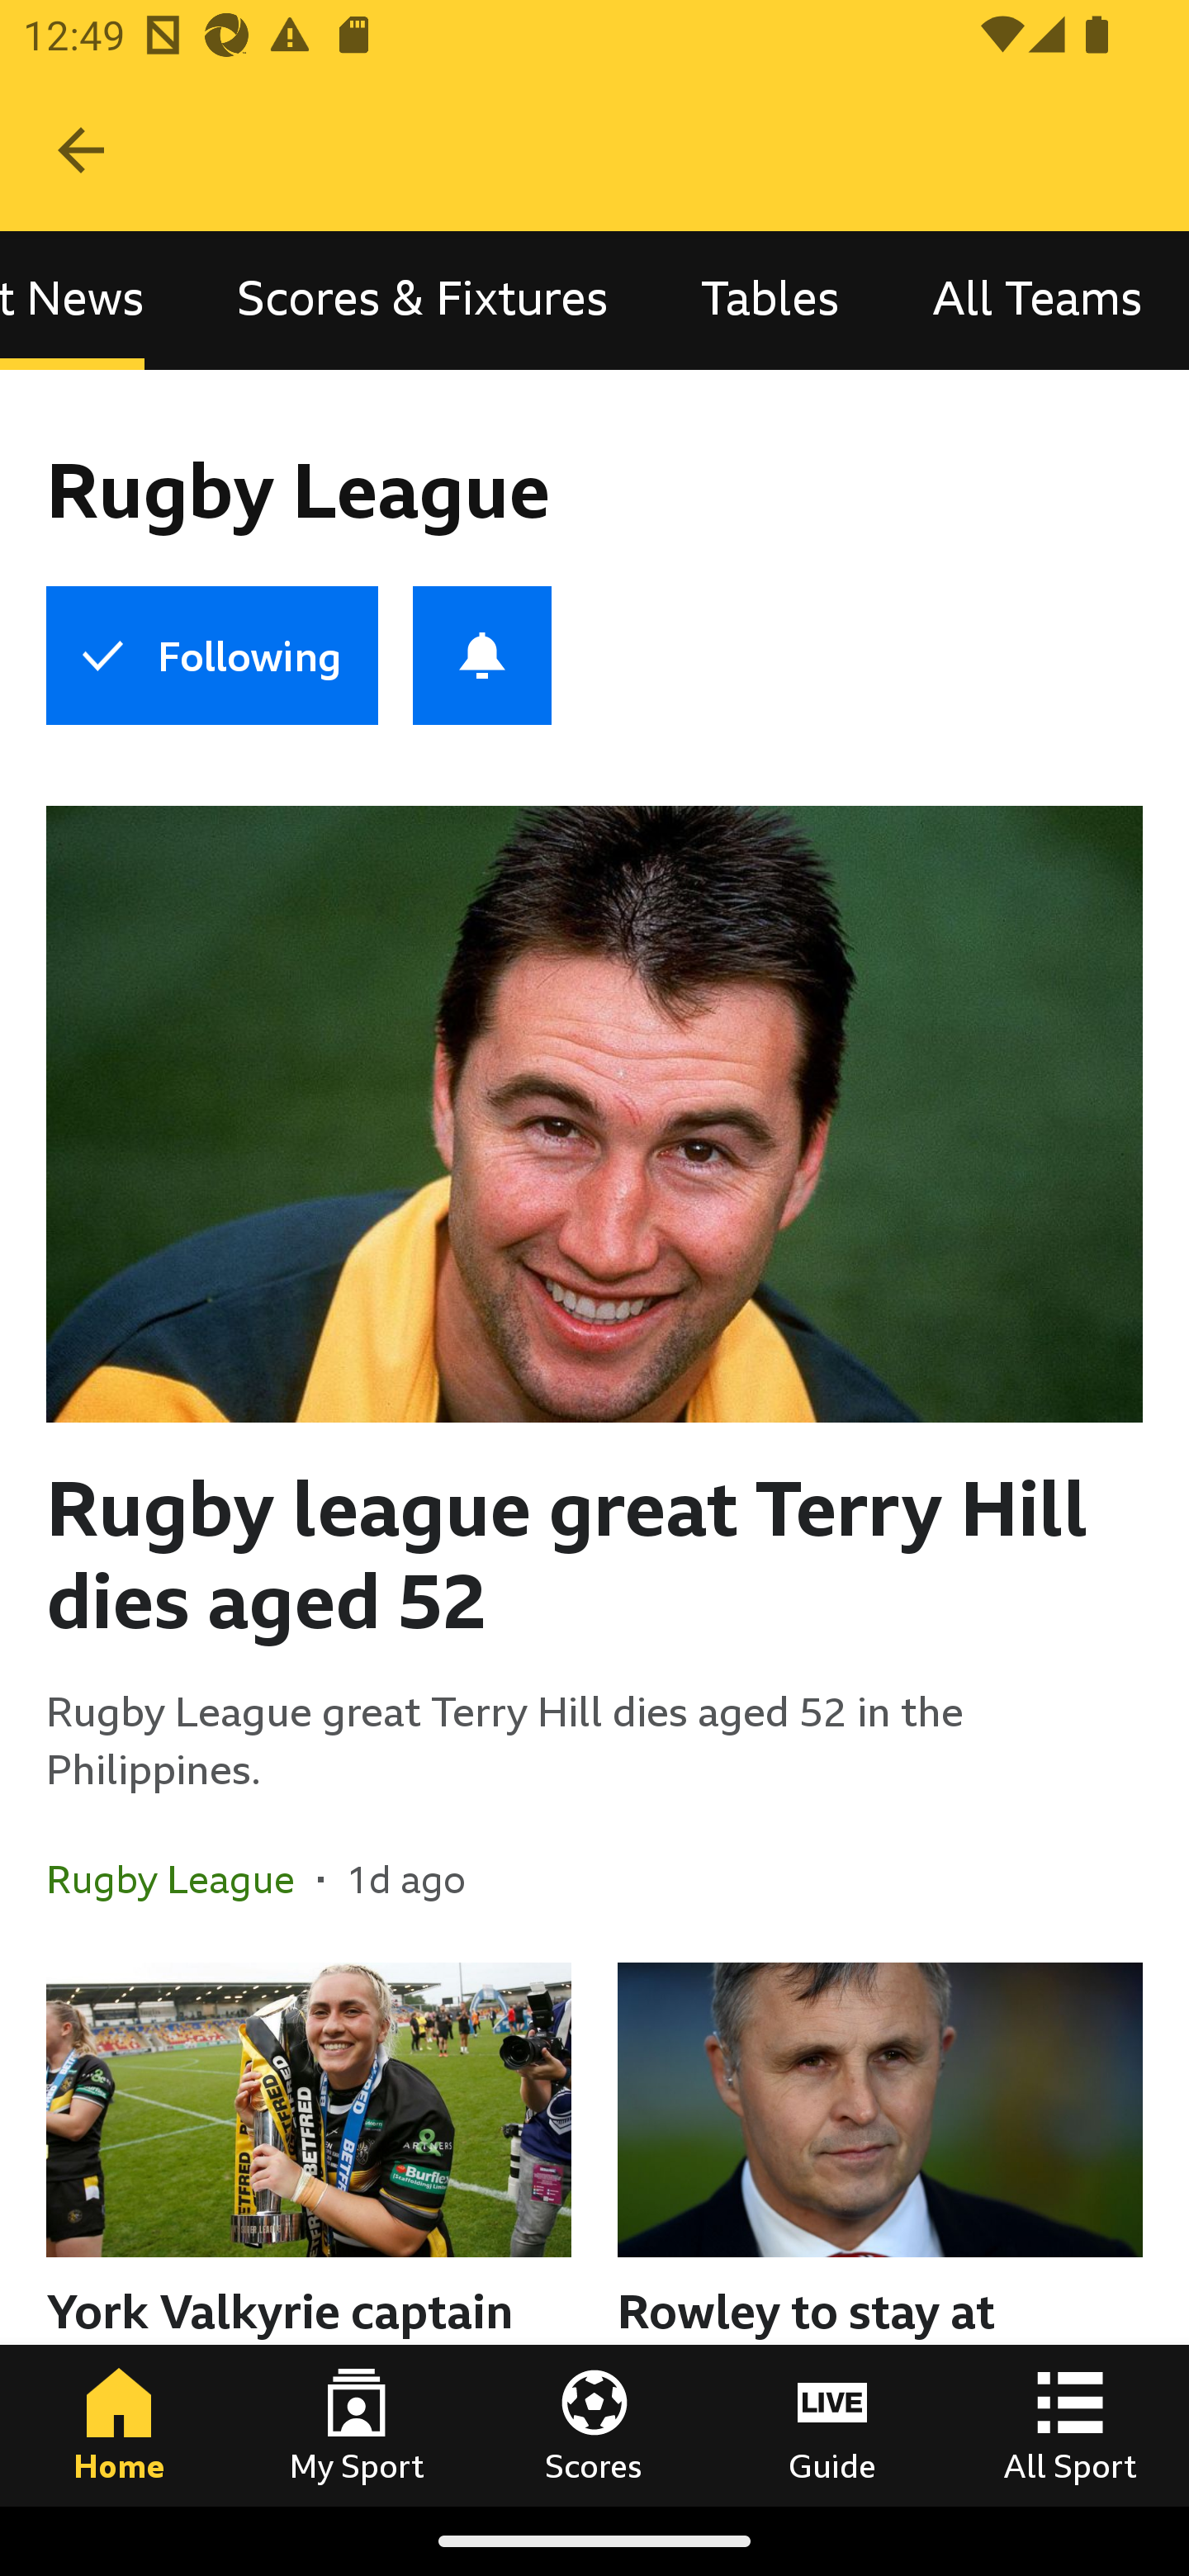  What do you see at coordinates (594, 2425) in the screenshot?
I see `Scores` at bounding box center [594, 2425].